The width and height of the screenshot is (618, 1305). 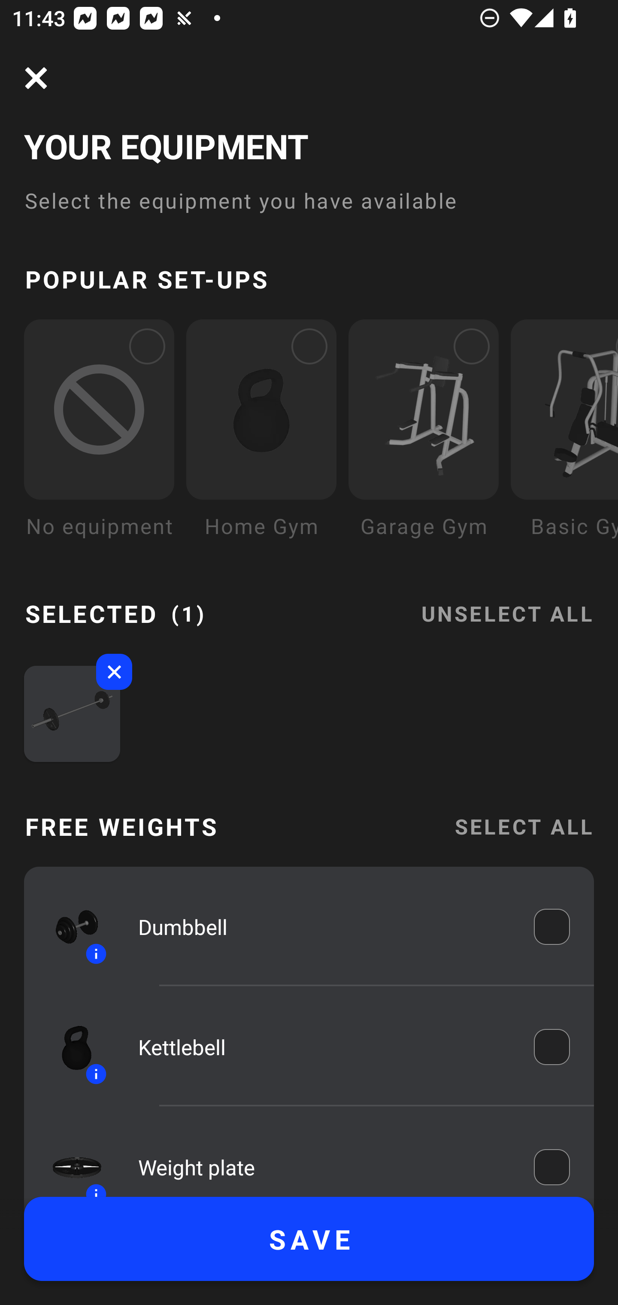 What do you see at coordinates (69, 1159) in the screenshot?
I see `Equipment icon Information icon` at bounding box center [69, 1159].